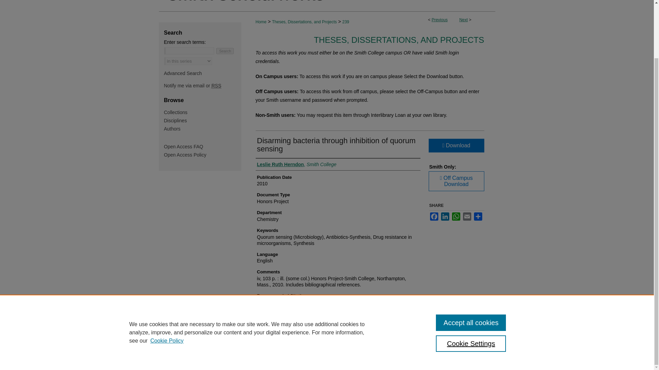 The height and width of the screenshot is (370, 659). I want to click on Authors, so click(203, 129).